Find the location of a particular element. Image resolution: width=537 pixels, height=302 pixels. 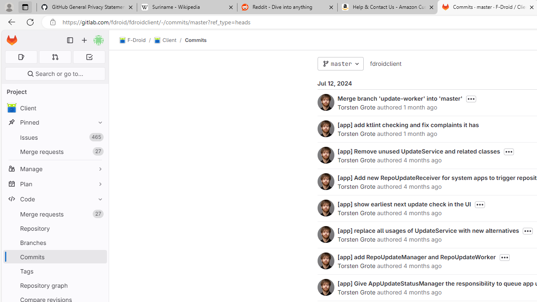

Merge branch 'update-worker' into 'master' is located at coordinates (400, 98).